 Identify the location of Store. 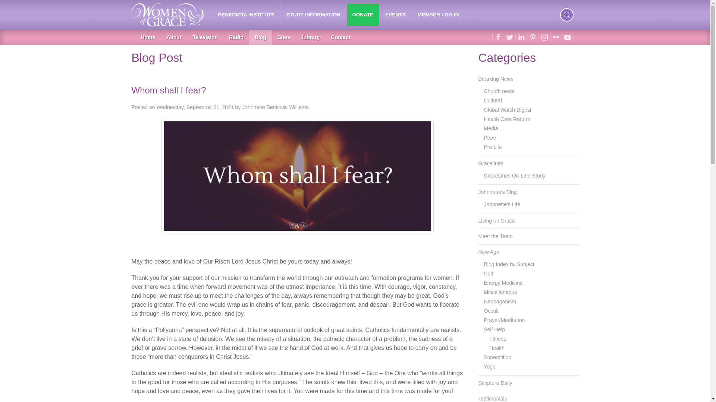
(284, 37).